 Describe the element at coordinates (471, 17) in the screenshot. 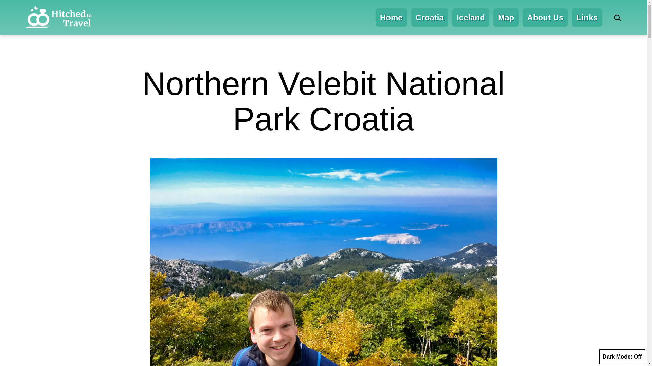

I see `Iceland` at that location.